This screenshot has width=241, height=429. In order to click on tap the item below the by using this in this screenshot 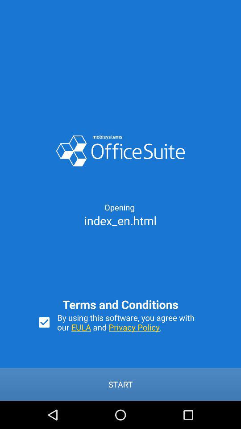, I will do `click(120, 384)`.